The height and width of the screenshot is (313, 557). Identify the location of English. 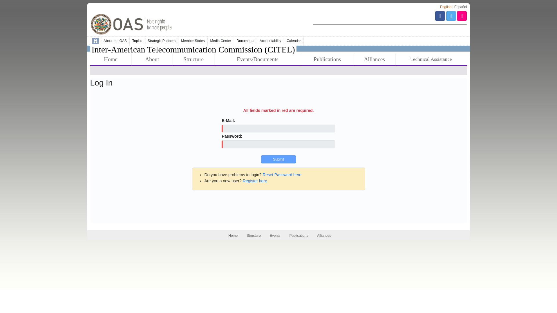
(446, 7).